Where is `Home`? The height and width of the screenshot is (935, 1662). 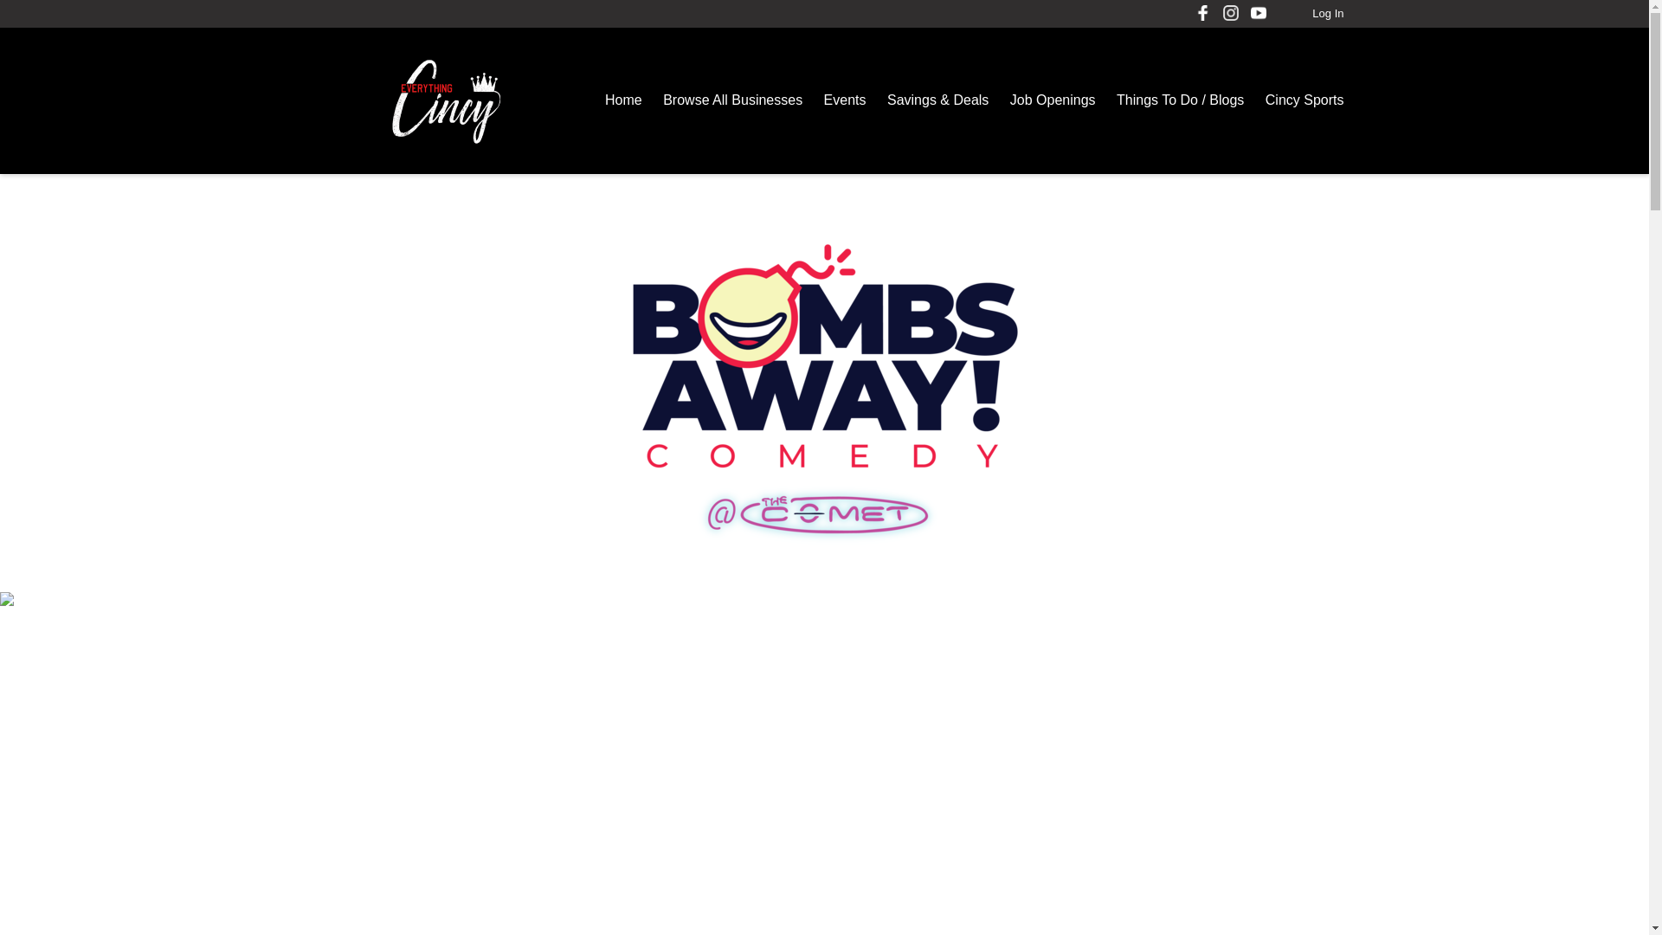
Home is located at coordinates (623, 100).